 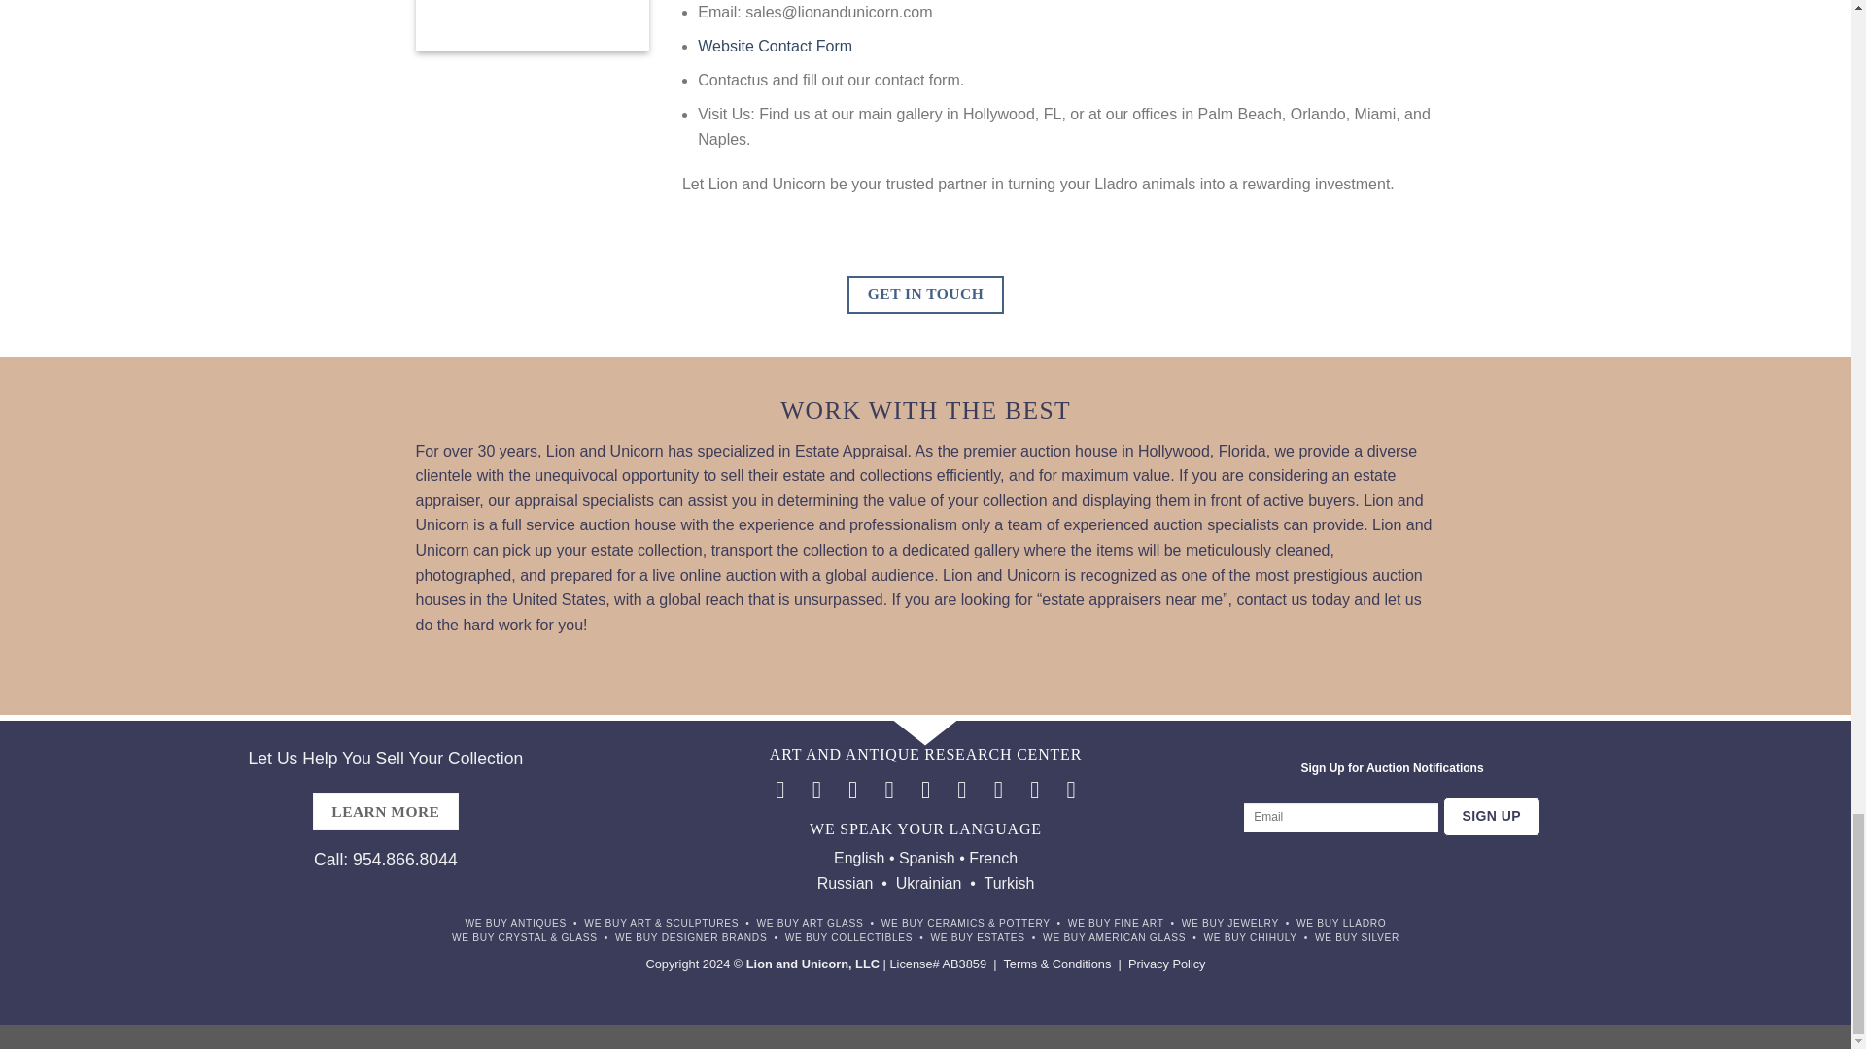 What do you see at coordinates (962, 790) in the screenshot?
I see `Call us` at bounding box center [962, 790].